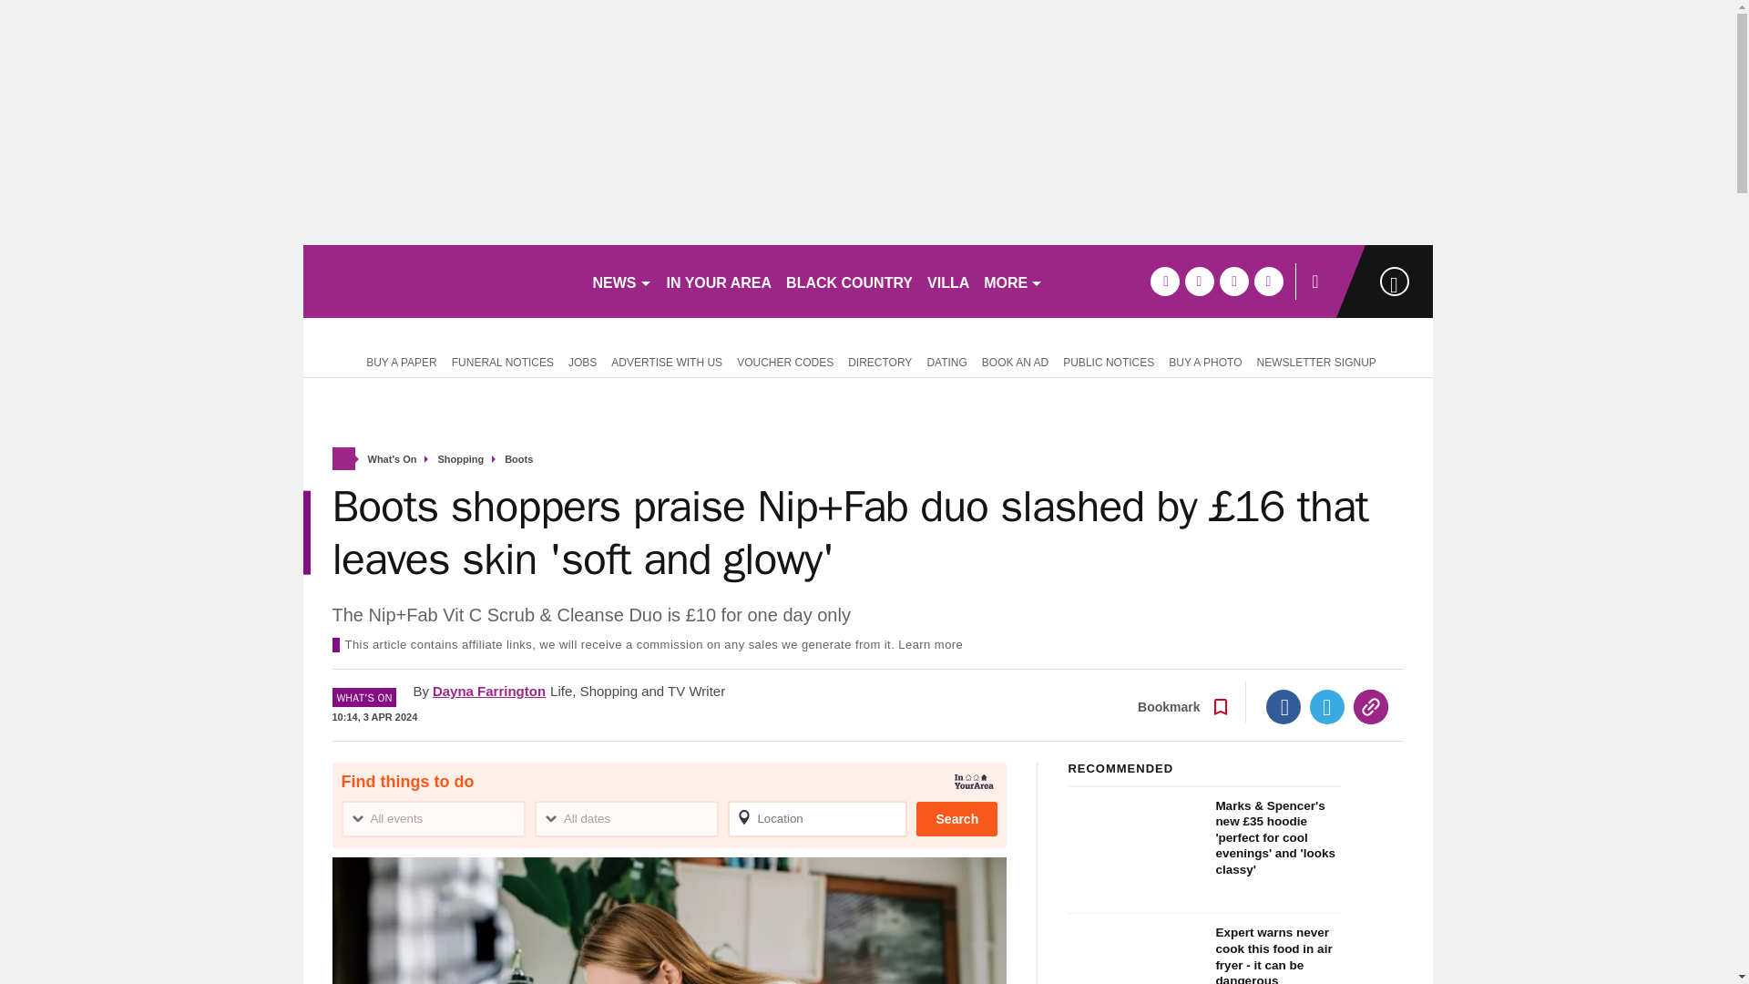  Describe the element at coordinates (1164, 281) in the screenshot. I see `facebook` at that location.